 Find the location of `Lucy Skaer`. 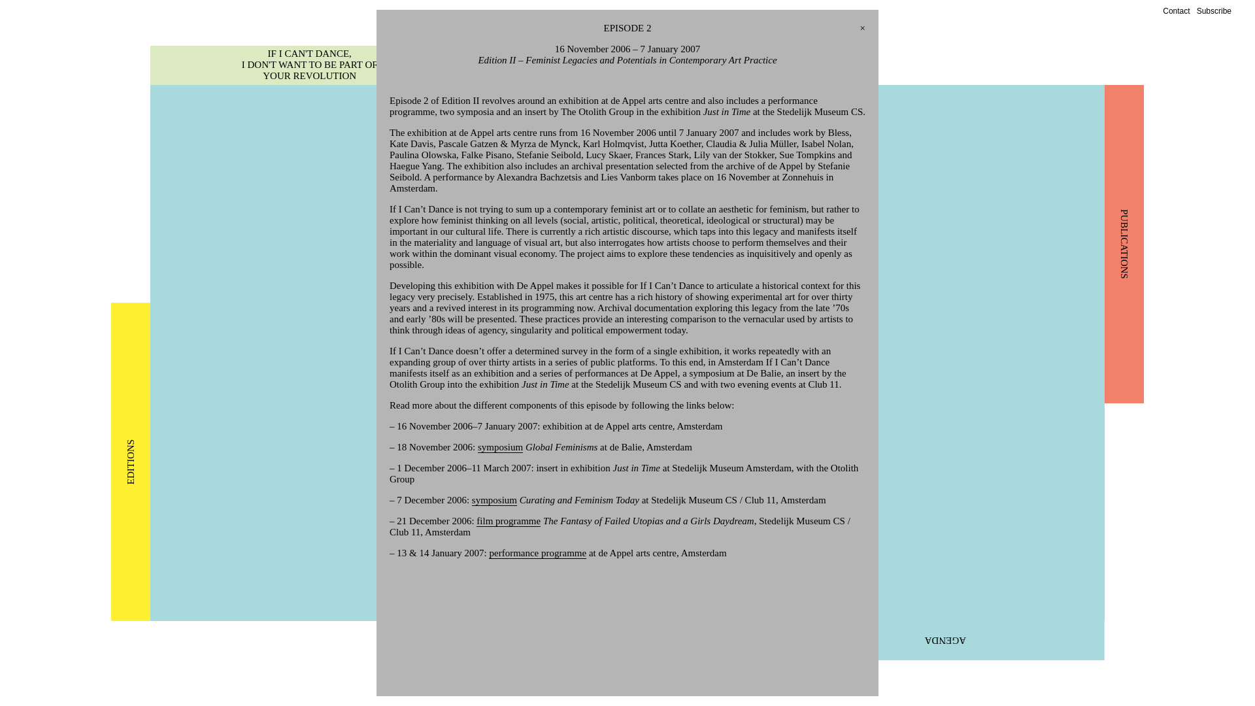

Lucy Skaer is located at coordinates (608, 154).